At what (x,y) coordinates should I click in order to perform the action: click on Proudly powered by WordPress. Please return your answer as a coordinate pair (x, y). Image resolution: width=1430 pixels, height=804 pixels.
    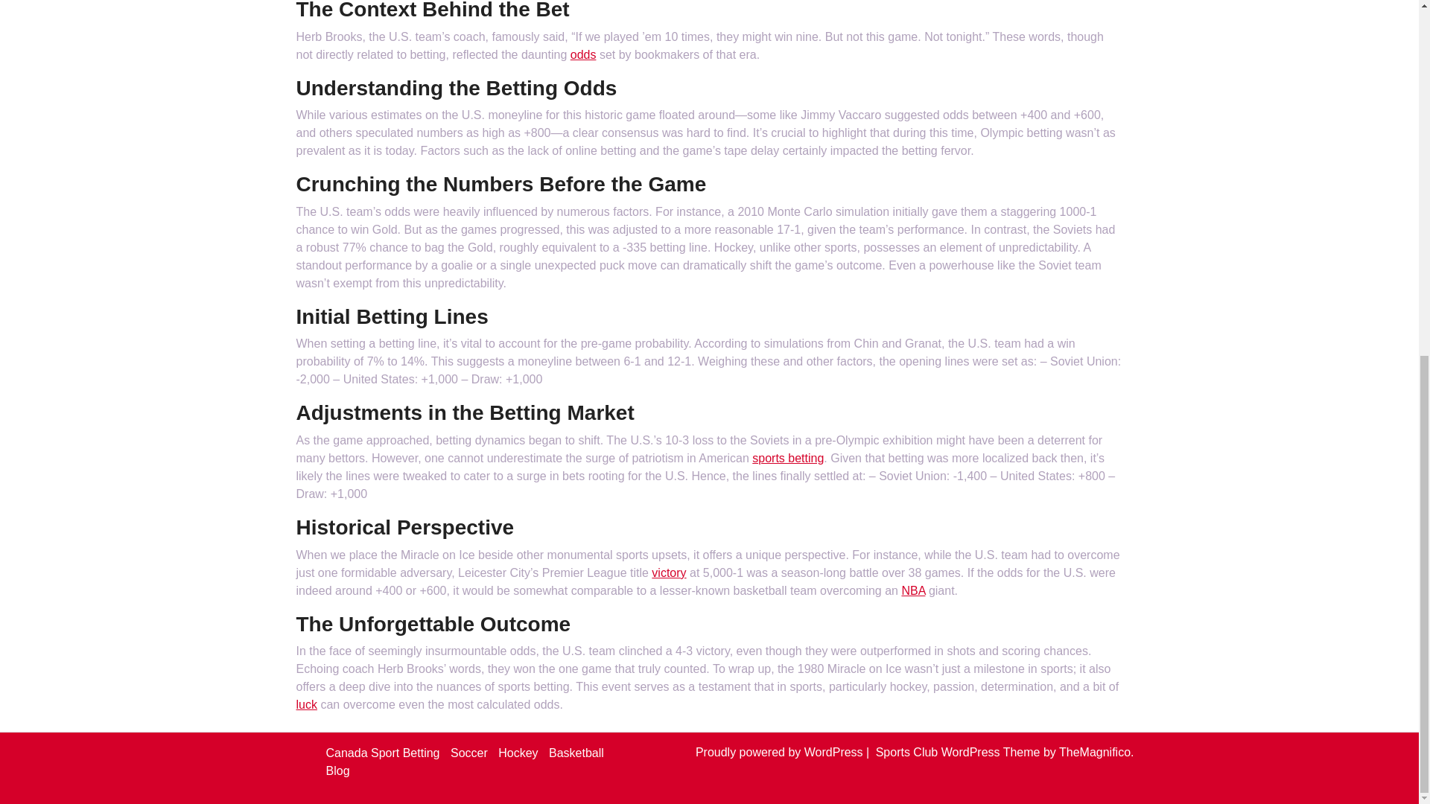
    Looking at the image, I should click on (781, 752).